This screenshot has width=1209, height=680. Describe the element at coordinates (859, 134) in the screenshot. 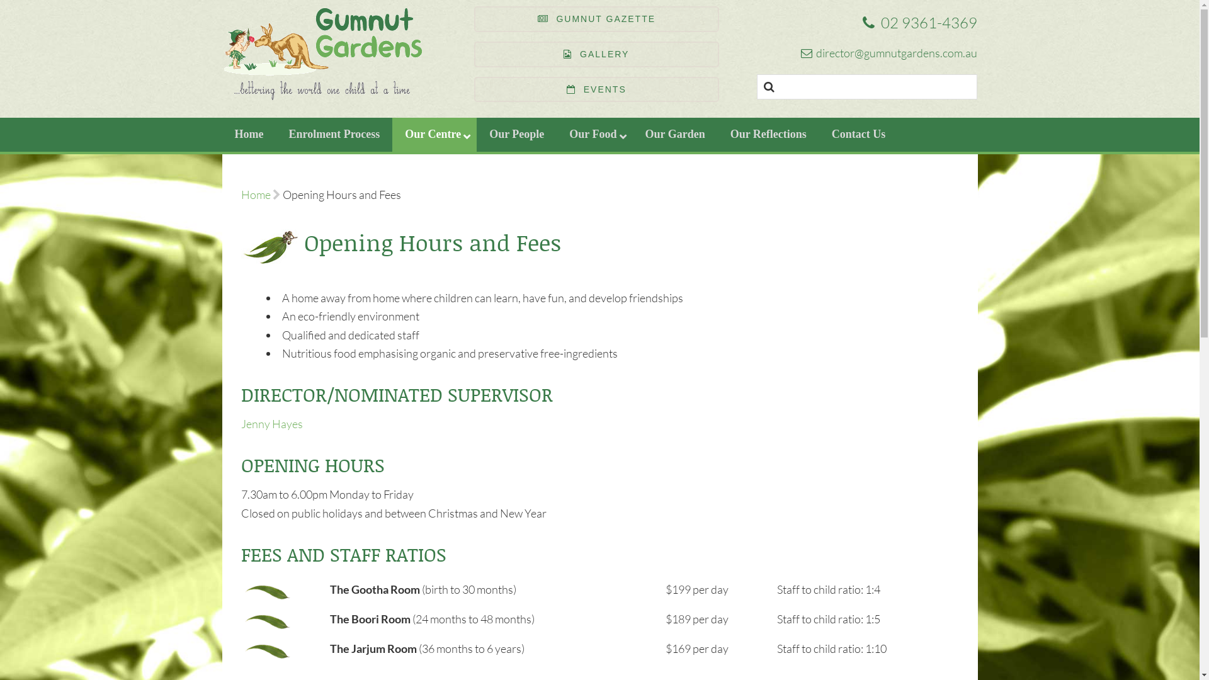

I see `Contact Us` at that location.